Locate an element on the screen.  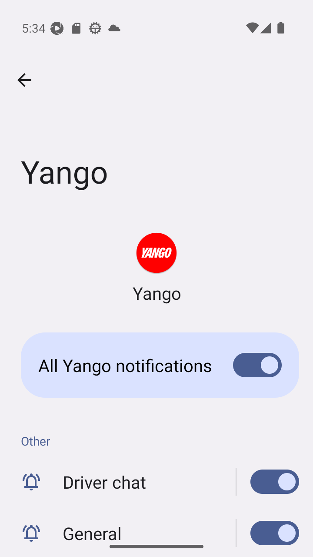
Yango is located at coordinates (156, 268).